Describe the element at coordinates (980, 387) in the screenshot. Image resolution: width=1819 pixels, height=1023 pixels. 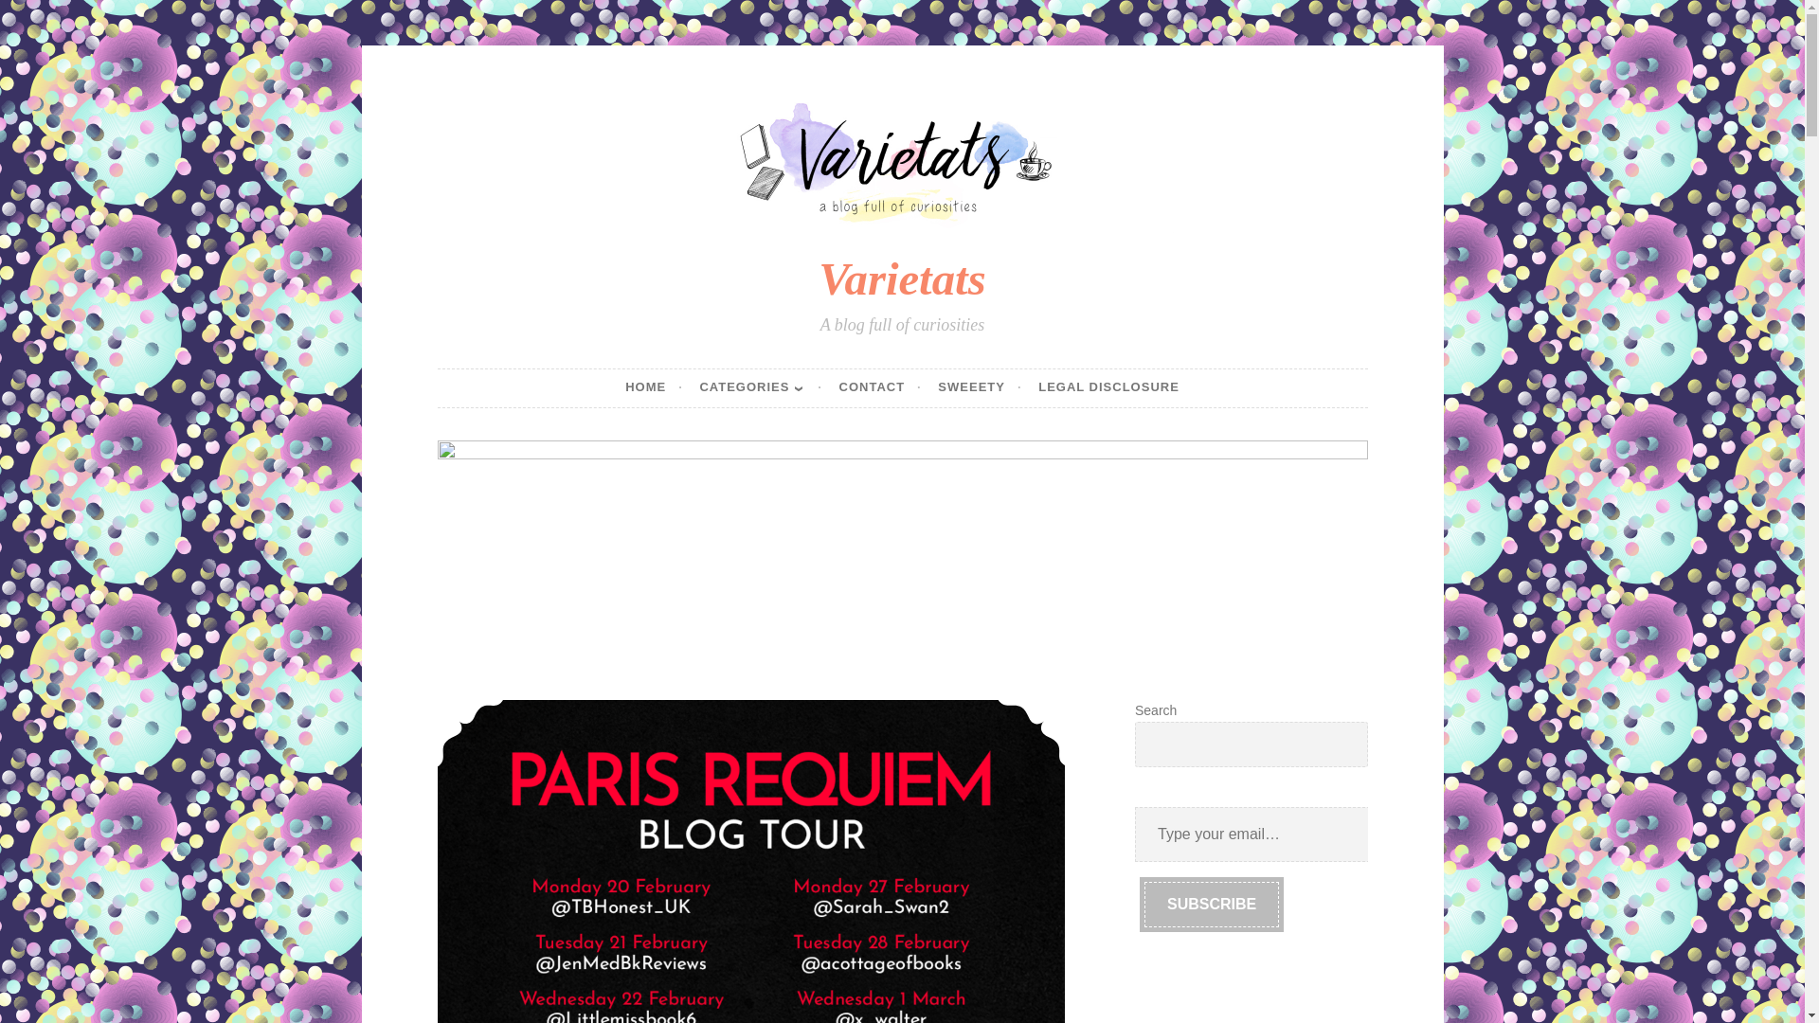
I see `SWEEETY` at that location.